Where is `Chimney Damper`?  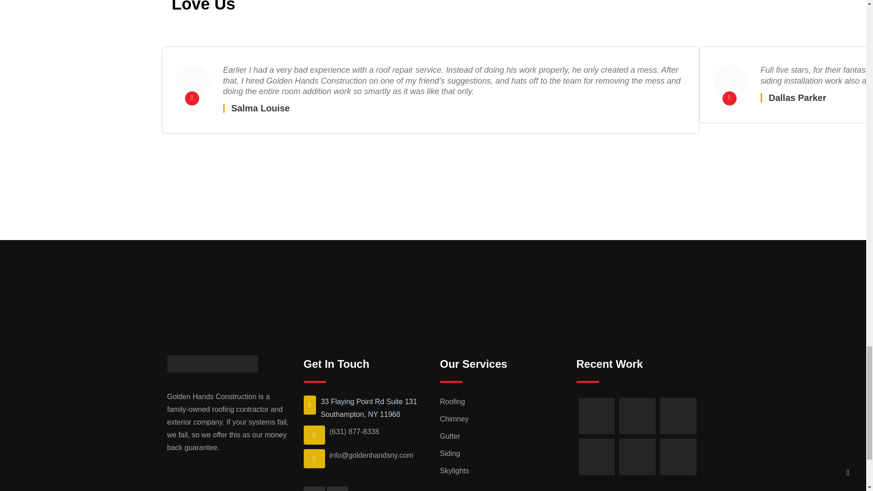 Chimney Damper is located at coordinates (729, 82).